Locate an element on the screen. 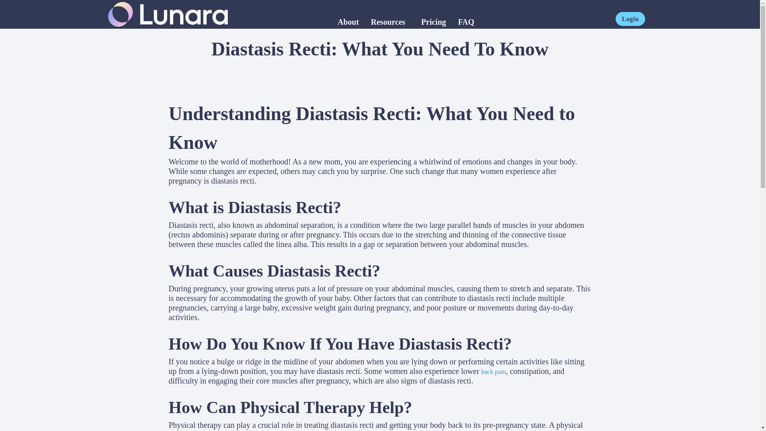 This screenshot has width=766, height=431. Resources is located at coordinates (388, 22).